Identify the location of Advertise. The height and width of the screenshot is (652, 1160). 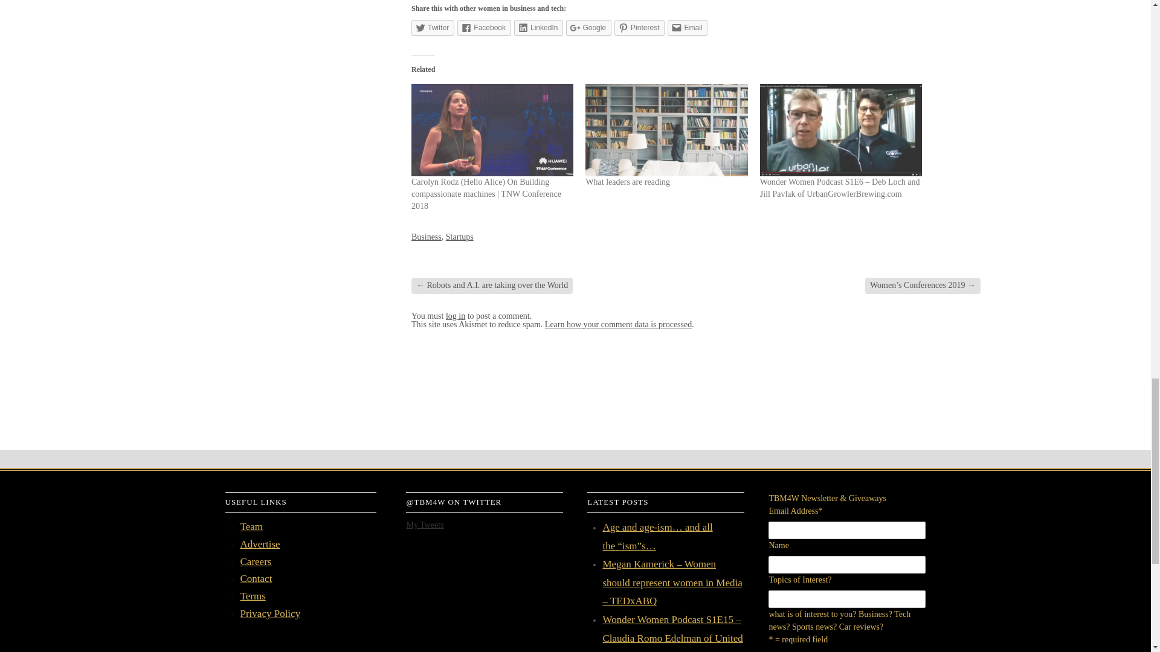
(260, 545).